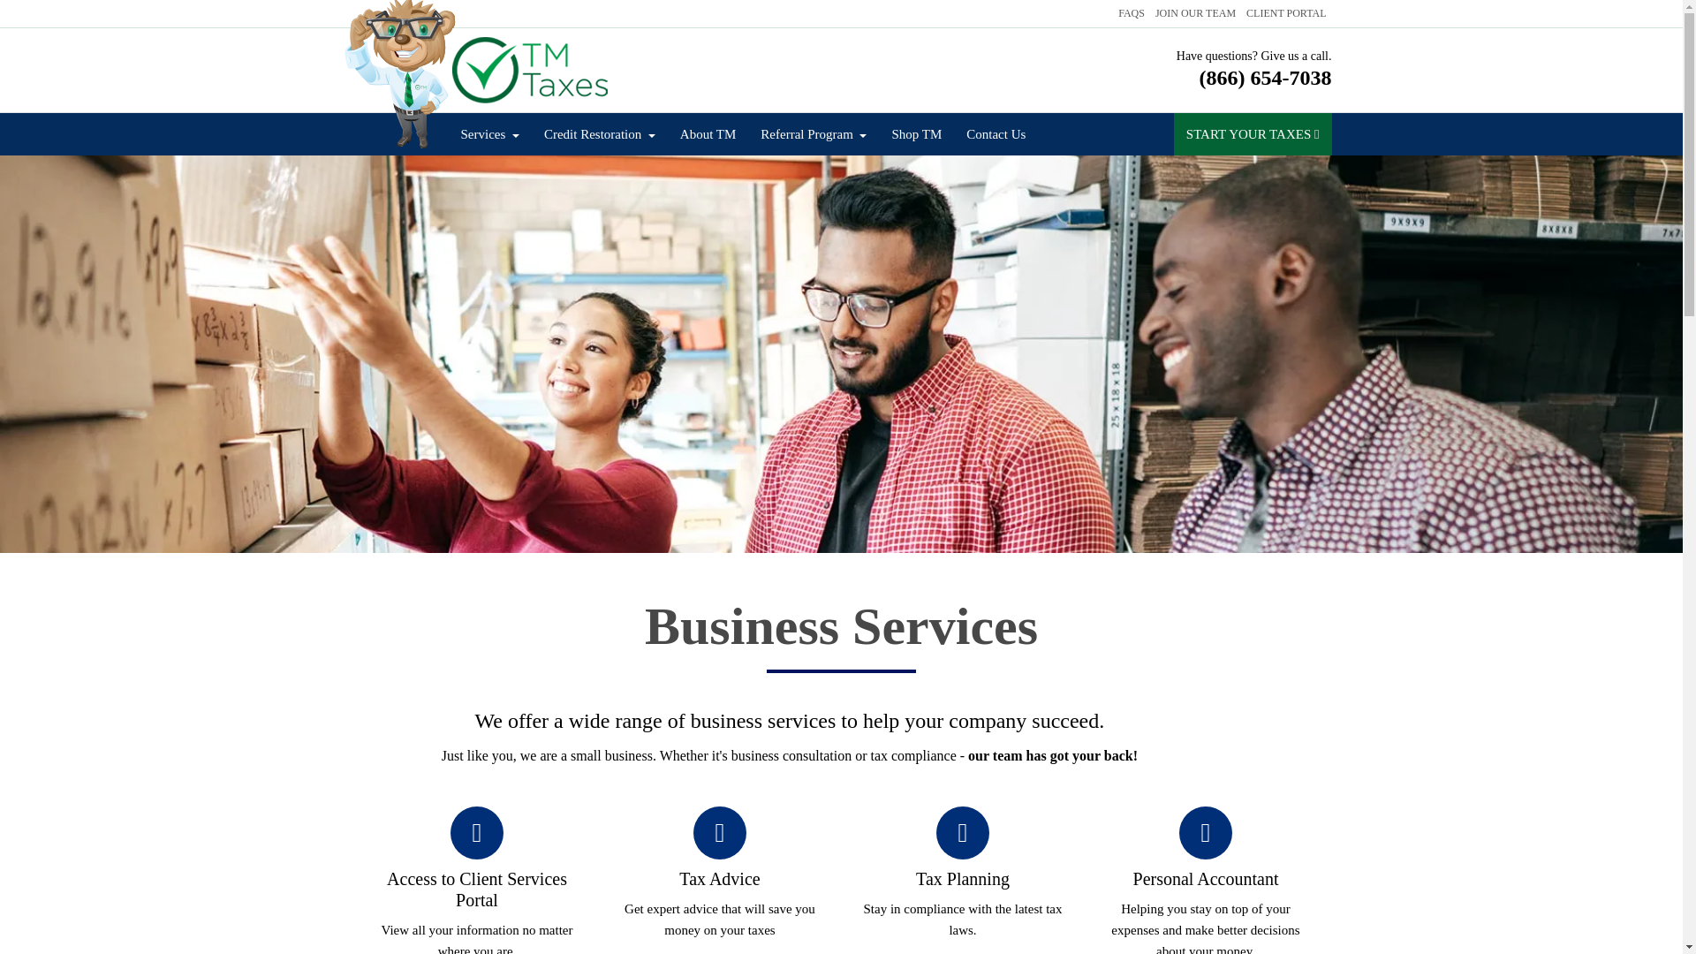 This screenshot has height=954, width=1696. What do you see at coordinates (1131, 13) in the screenshot?
I see `FAQS` at bounding box center [1131, 13].